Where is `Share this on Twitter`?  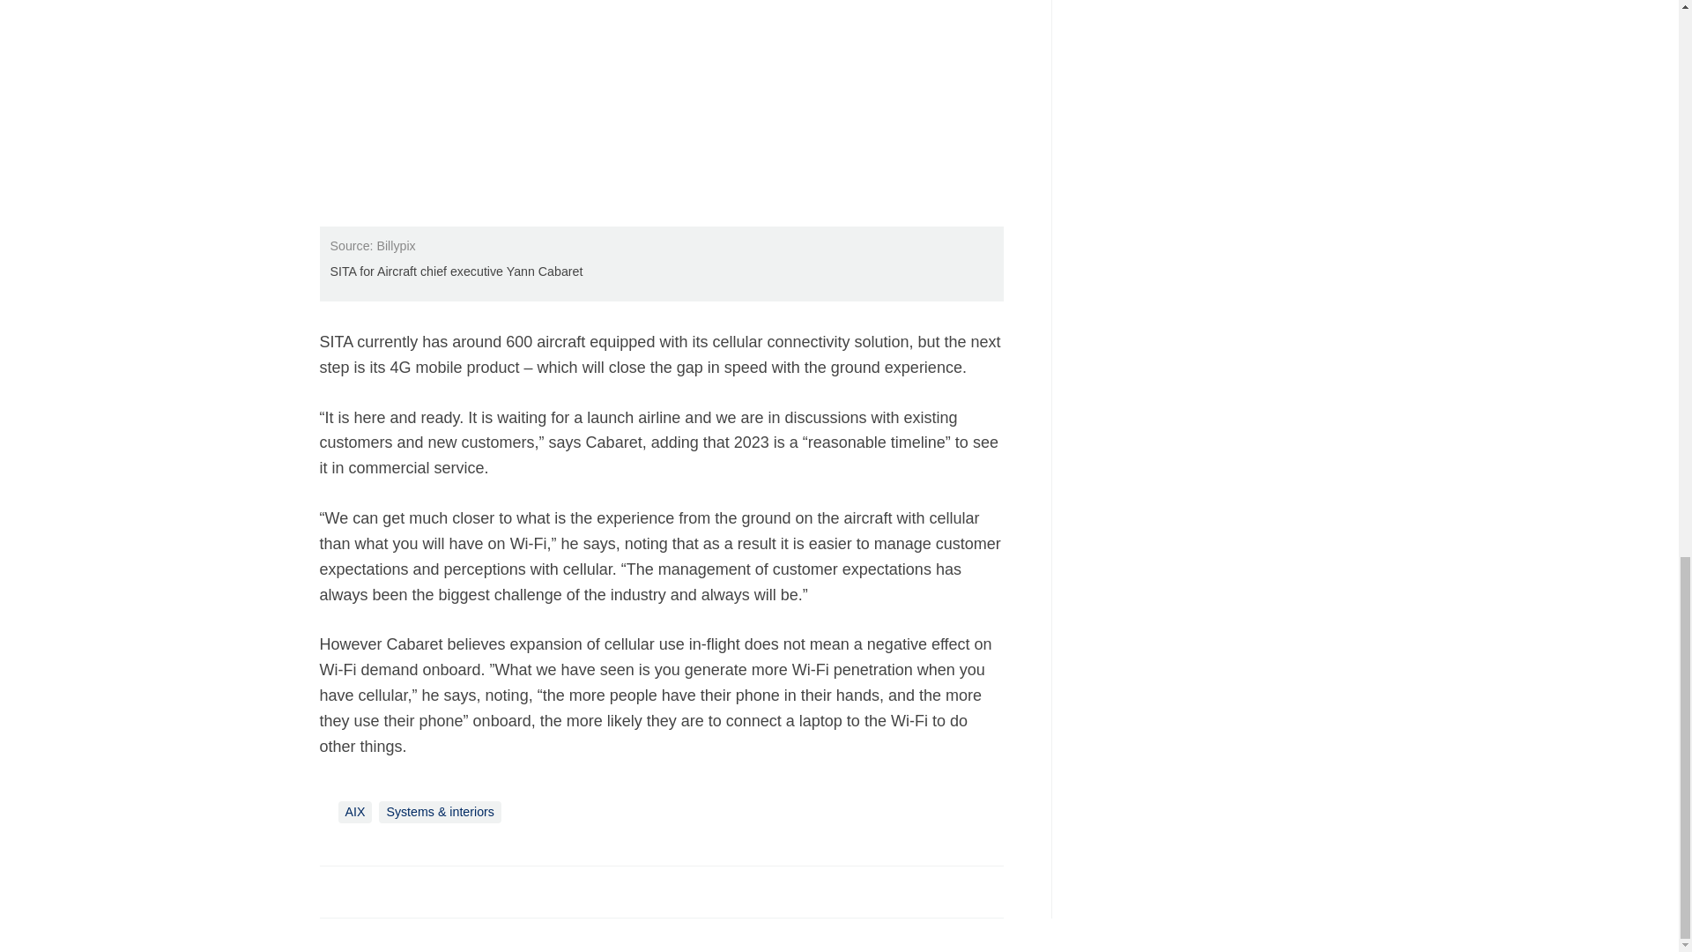
Share this on Twitter is located at coordinates (373, 890).